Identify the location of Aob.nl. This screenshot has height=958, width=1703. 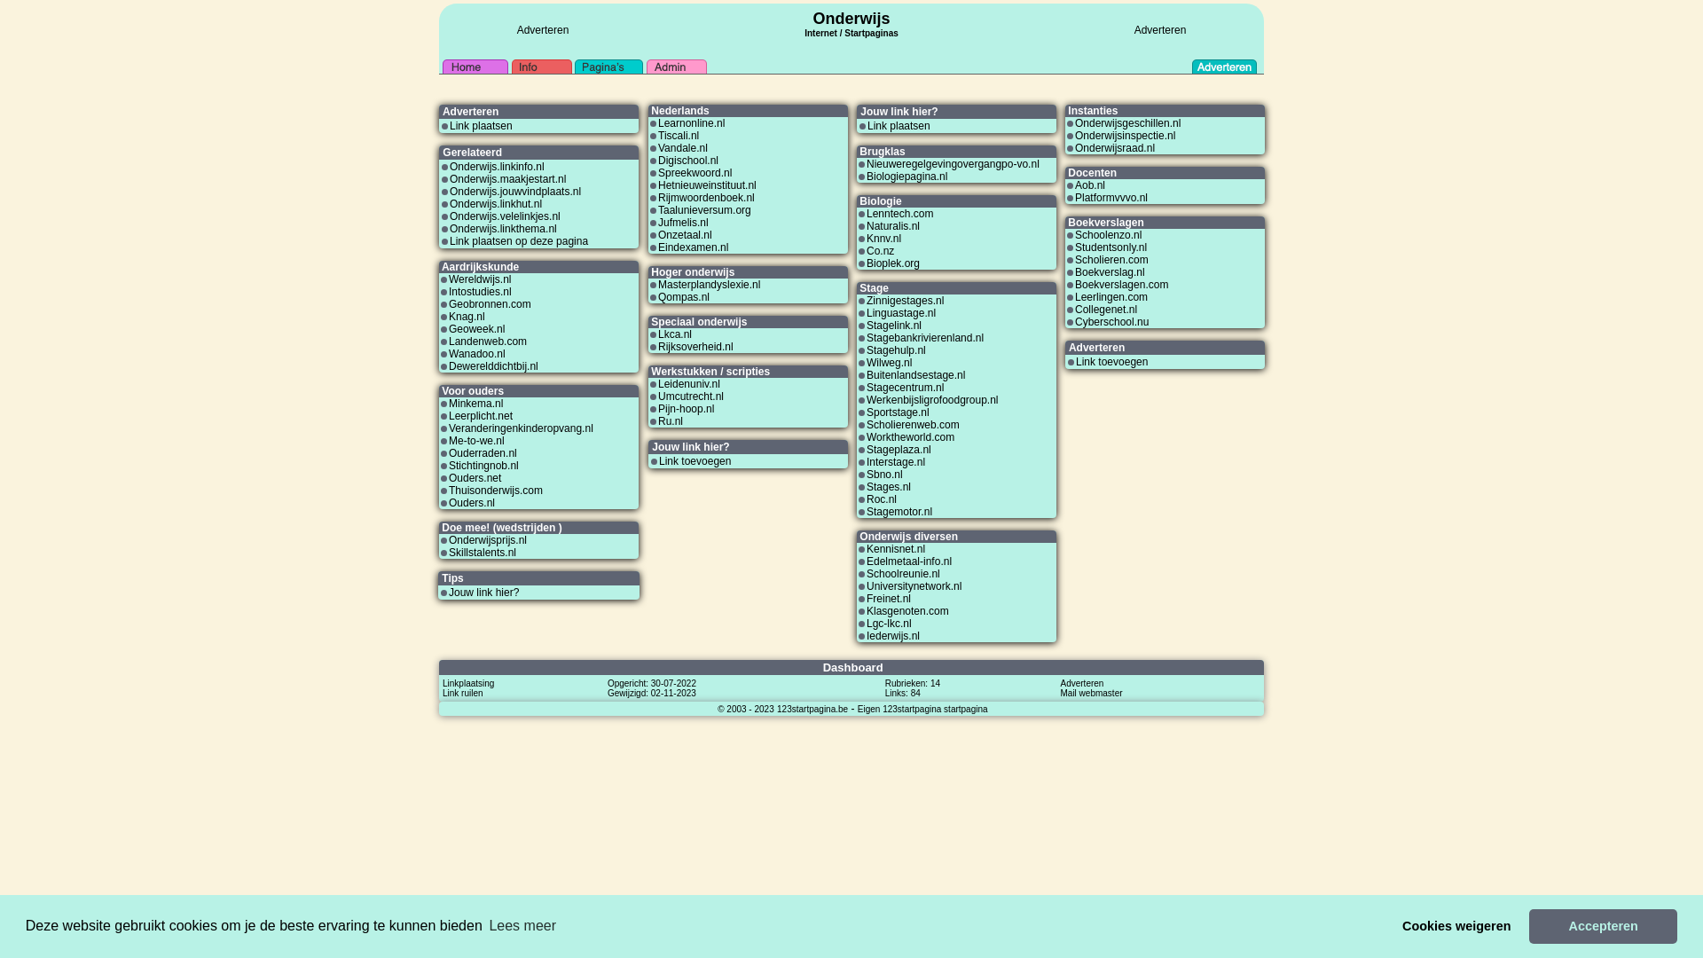
(1090, 185).